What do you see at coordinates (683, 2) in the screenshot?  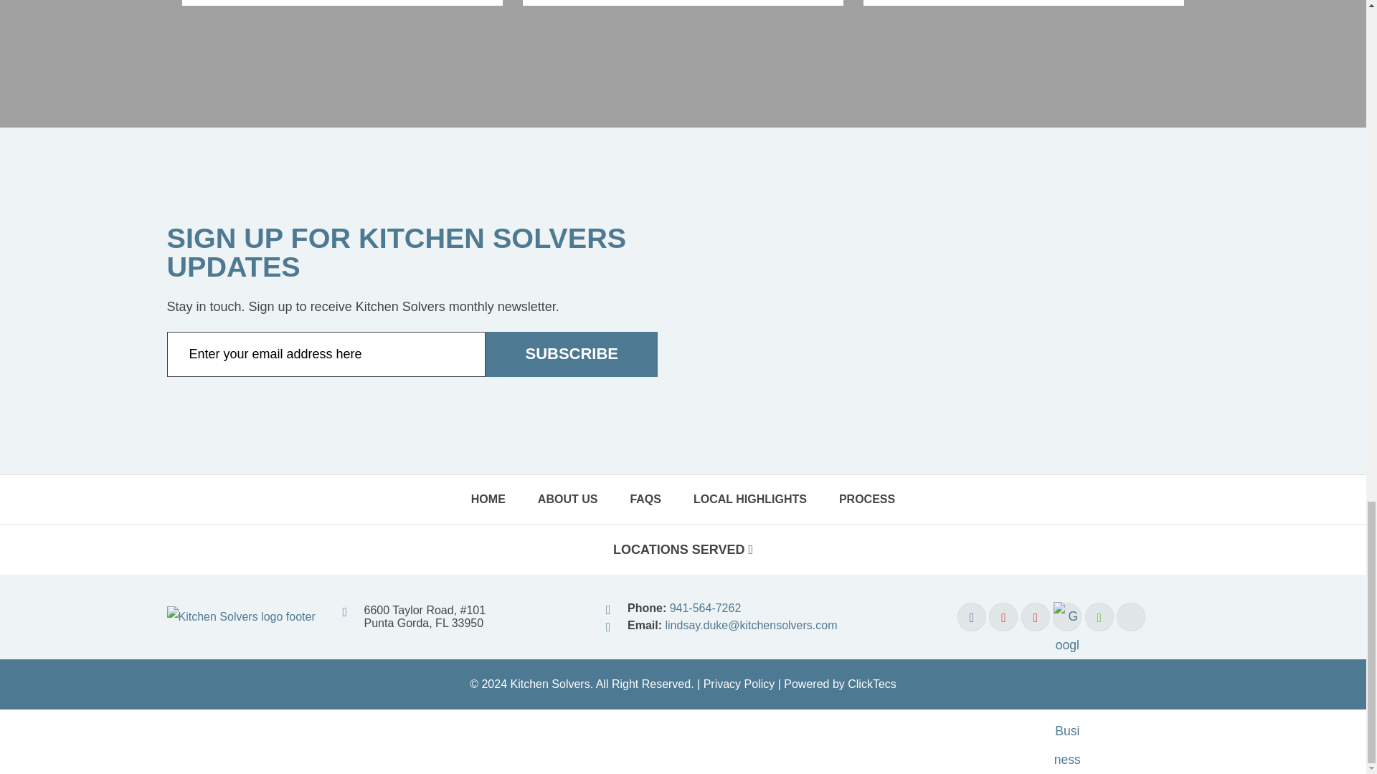 I see `Our Process` at bounding box center [683, 2].